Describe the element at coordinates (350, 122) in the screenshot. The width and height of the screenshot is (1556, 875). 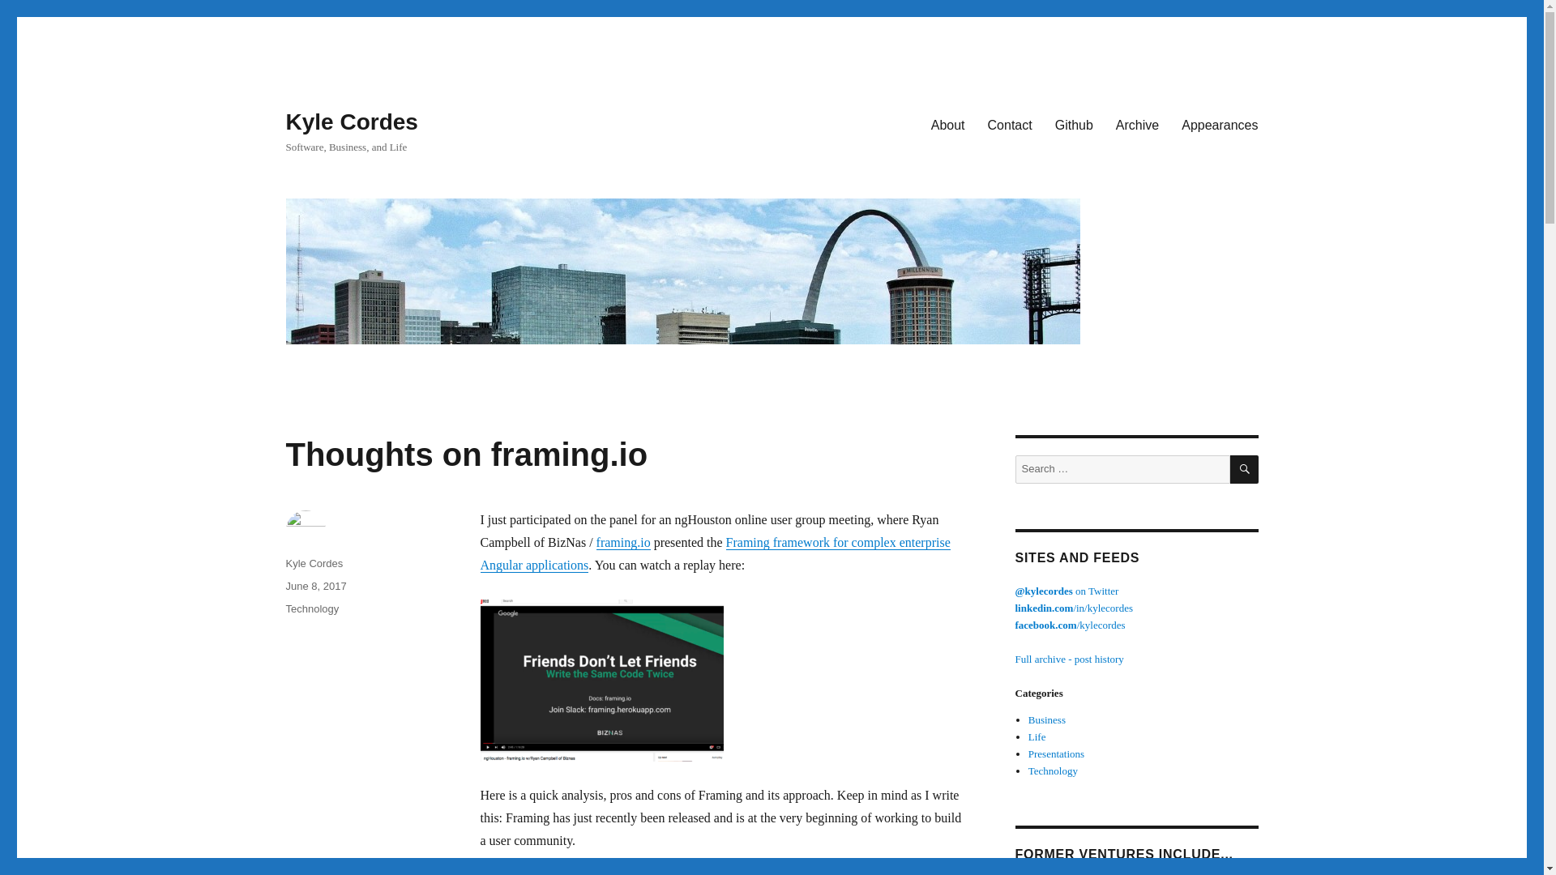
I see `Kyle Cordes` at that location.